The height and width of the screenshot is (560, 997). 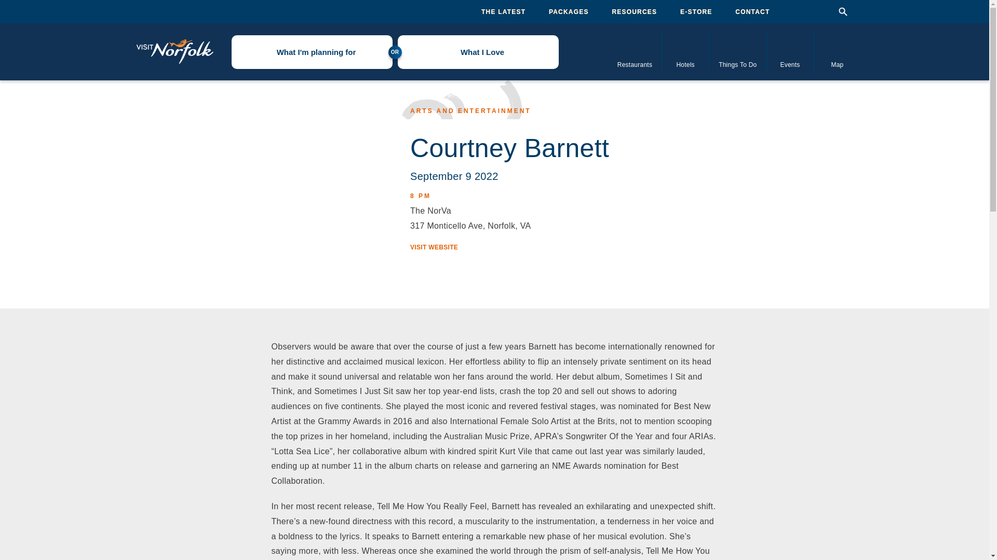 I want to click on Things To Do, so click(x=737, y=51).